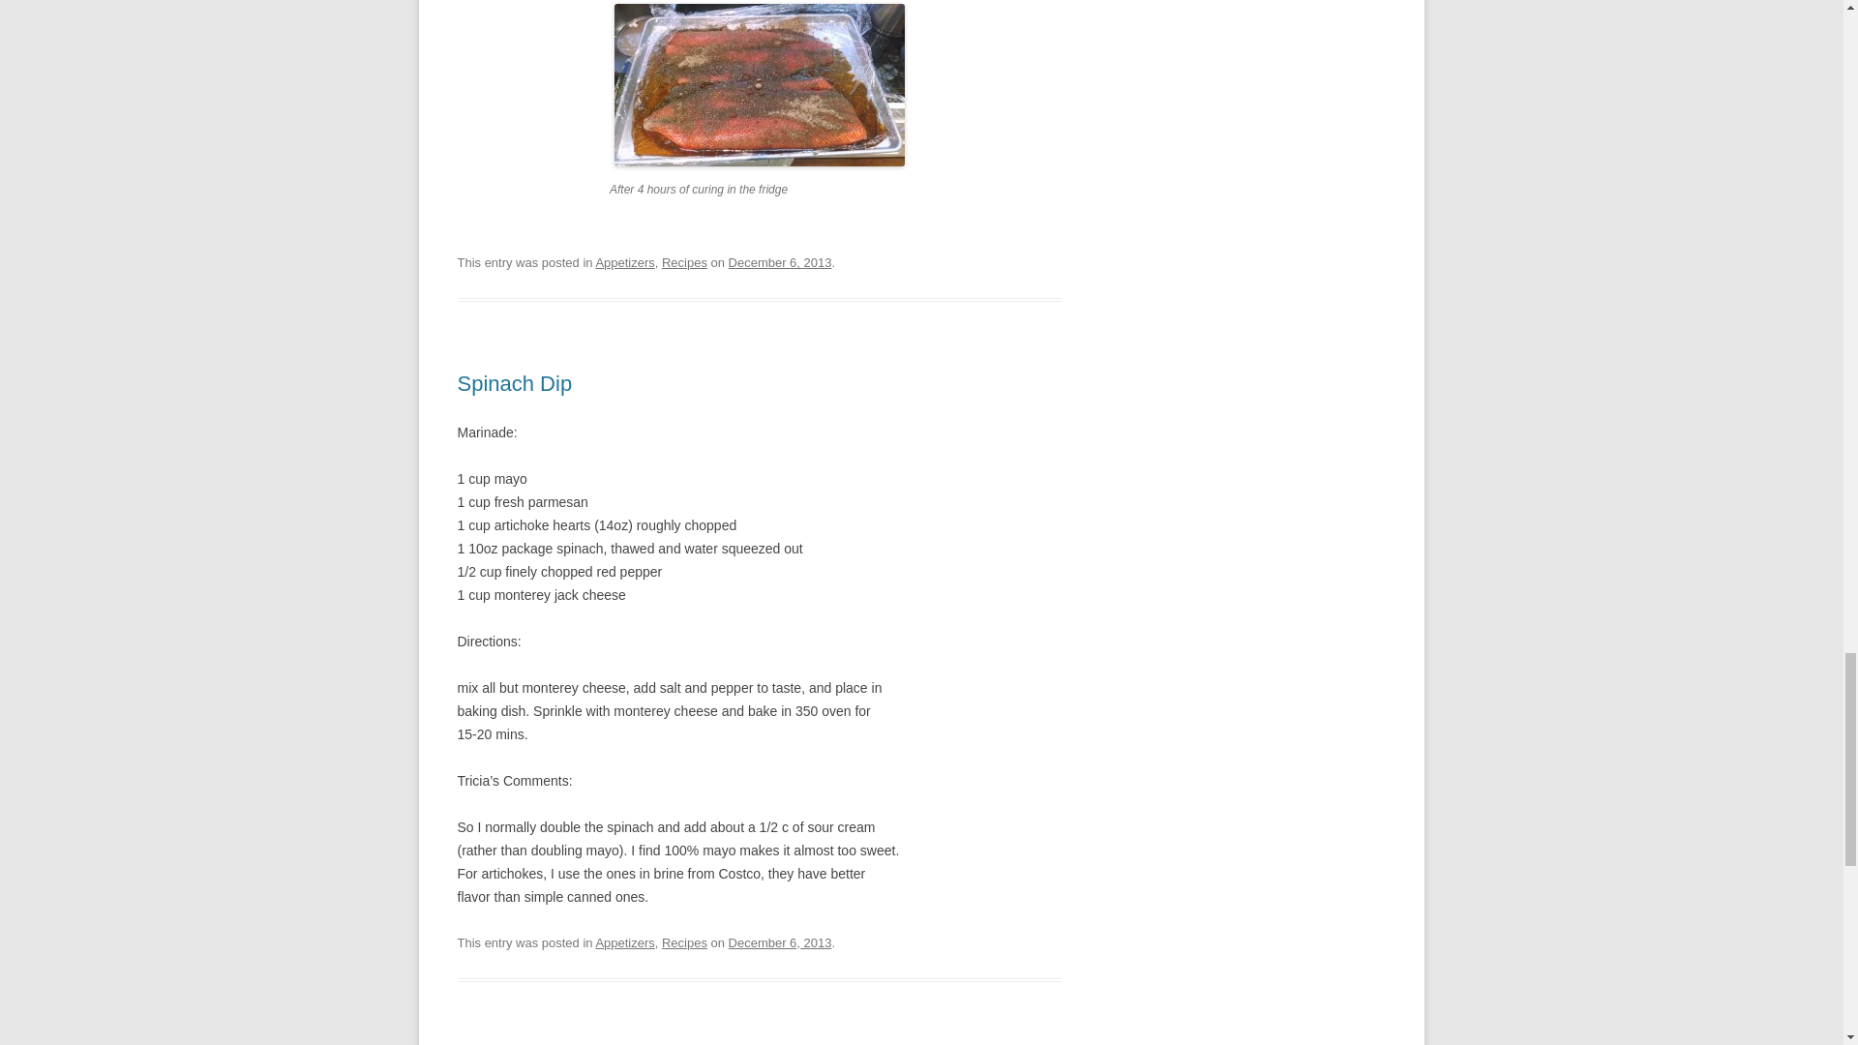 Image resolution: width=1858 pixels, height=1045 pixels. Describe the element at coordinates (623, 942) in the screenshot. I see `Appetizers` at that location.